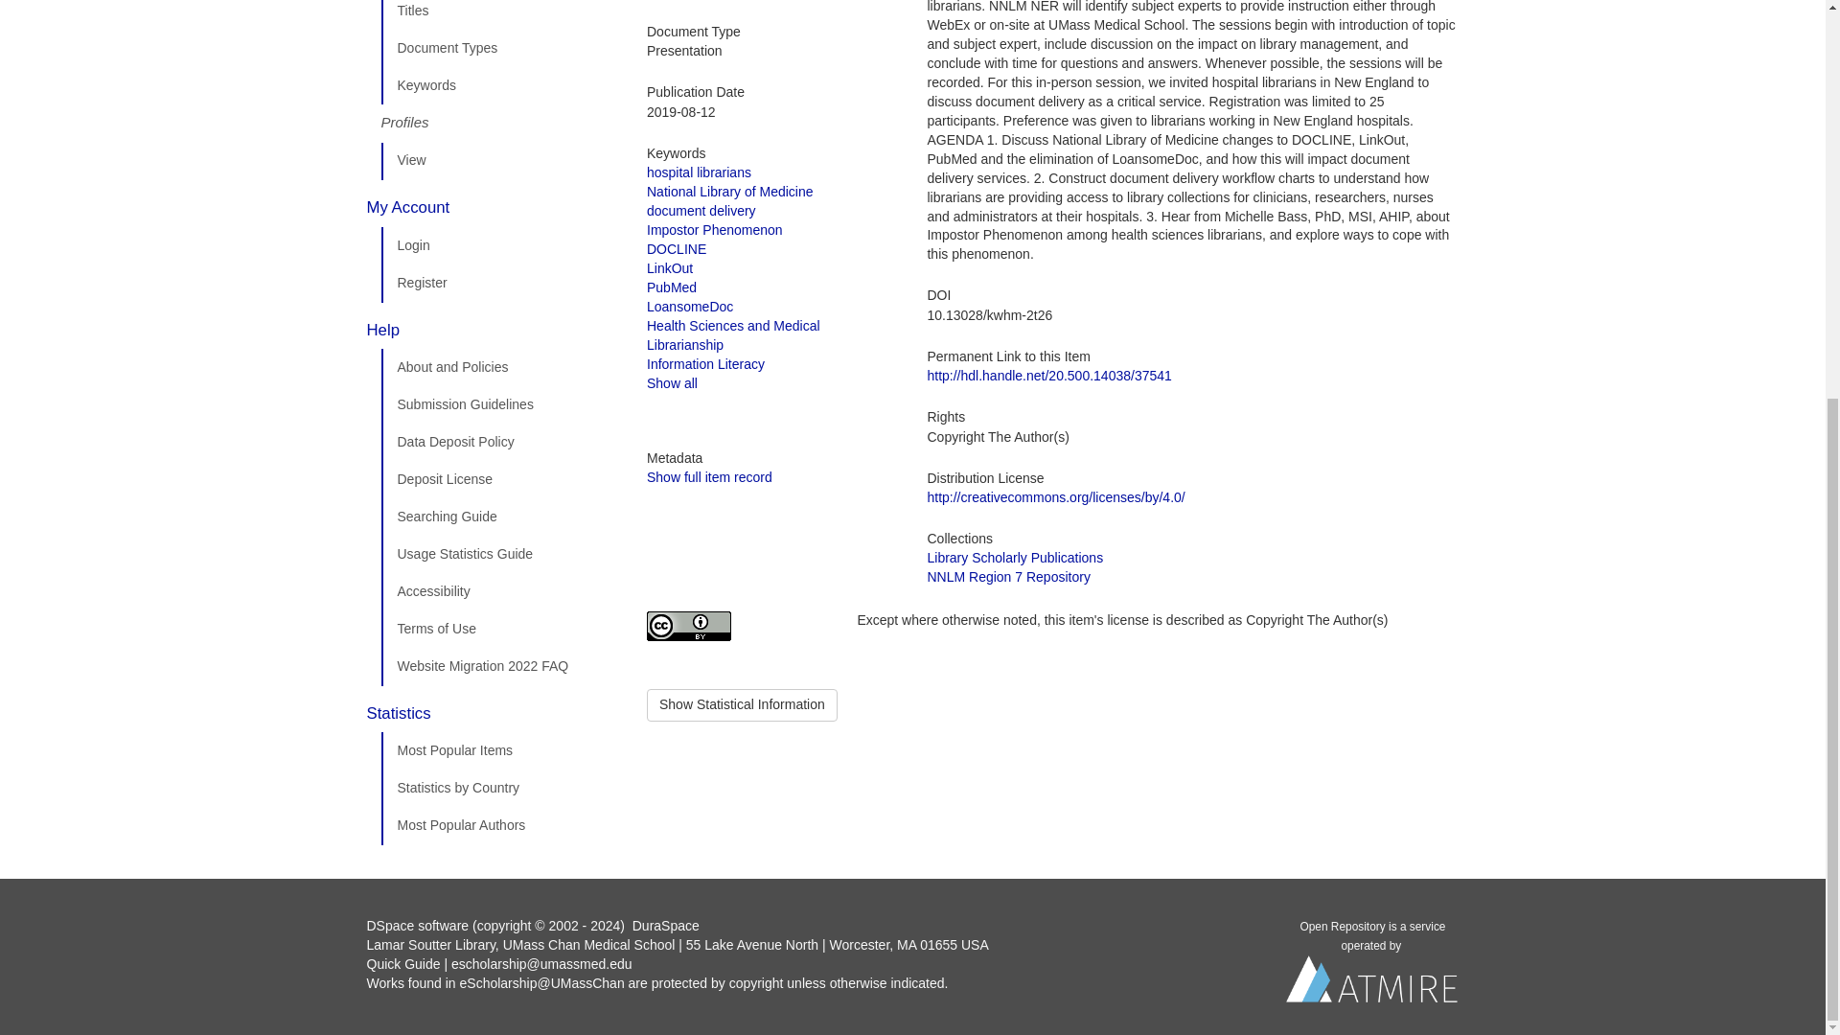 This screenshot has width=1840, height=1035. I want to click on Login, so click(499, 245).